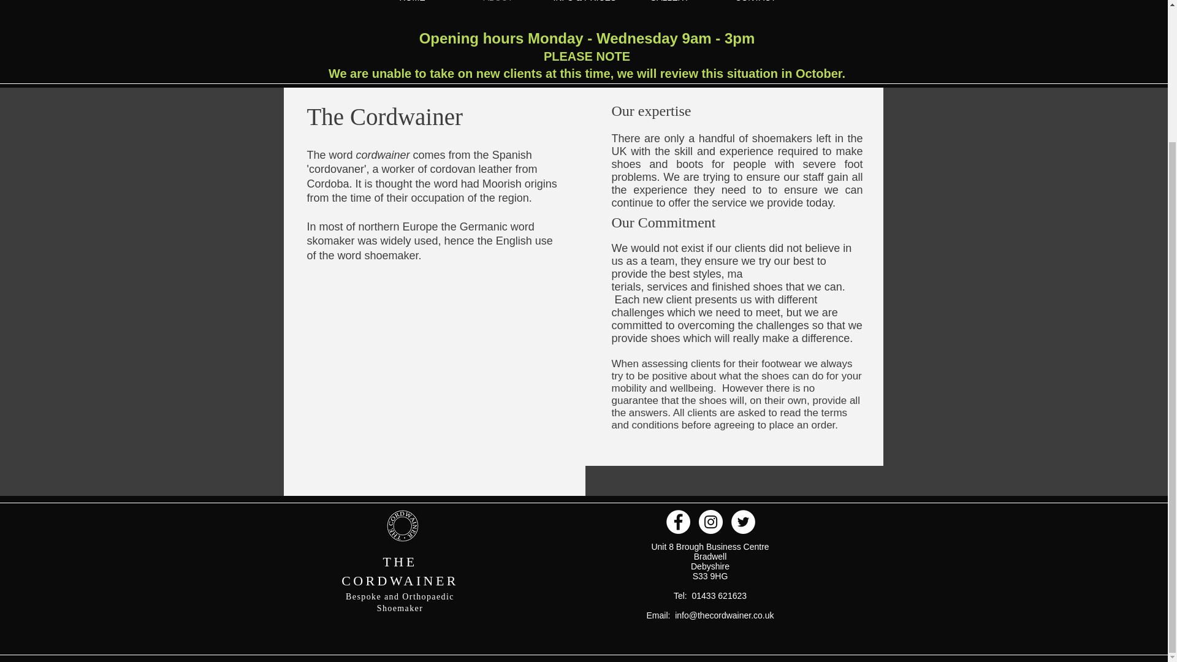  I want to click on ABOUT, so click(497, 4).